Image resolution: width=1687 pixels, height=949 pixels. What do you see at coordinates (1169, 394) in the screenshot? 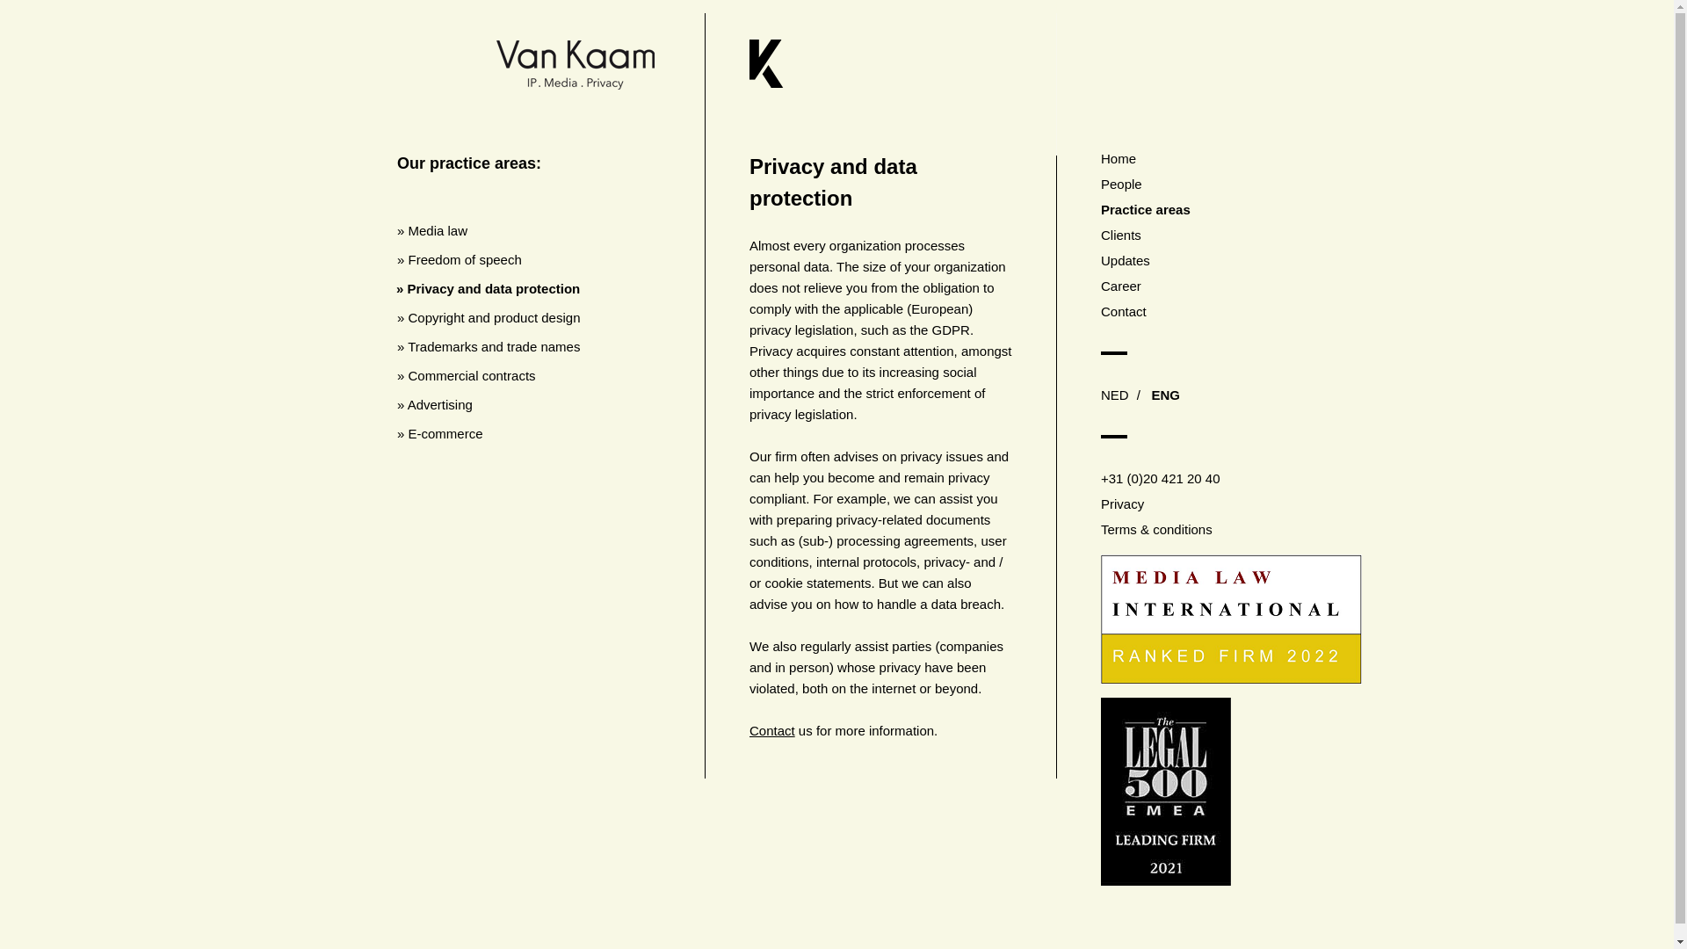
I see `ENG` at bounding box center [1169, 394].